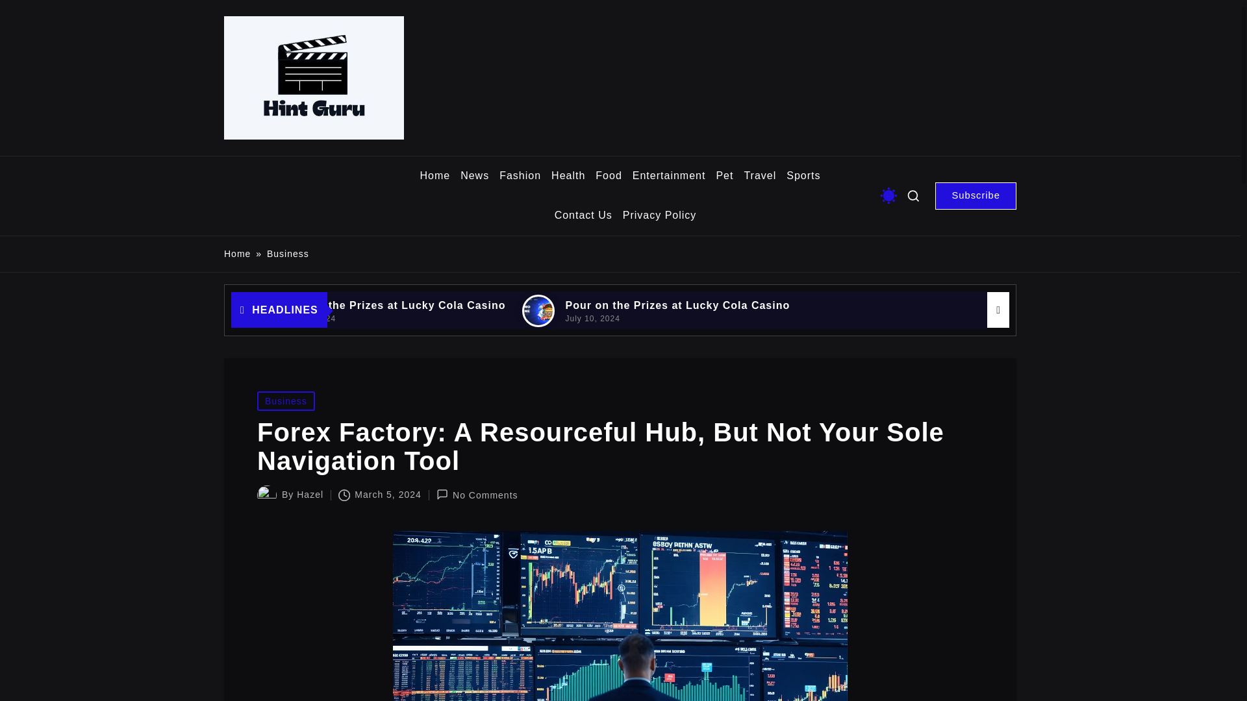 The height and width of the screenshot is (701, 1247). Describe the element at coordinates (520, 176) in the screenshot. I see `Fashion` at that location.